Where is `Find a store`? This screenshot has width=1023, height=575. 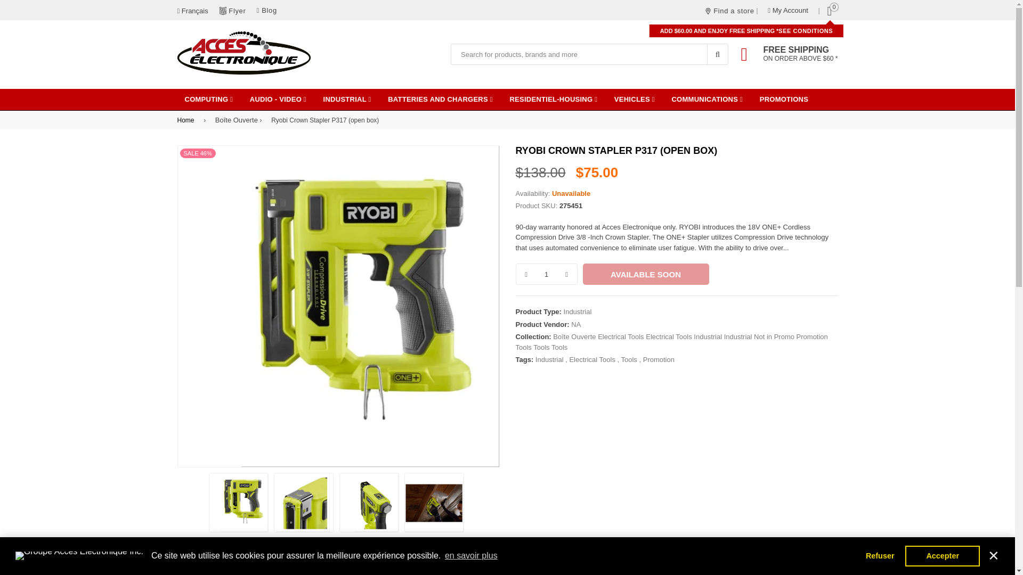 Find a store is located at coordinates (729, 10).